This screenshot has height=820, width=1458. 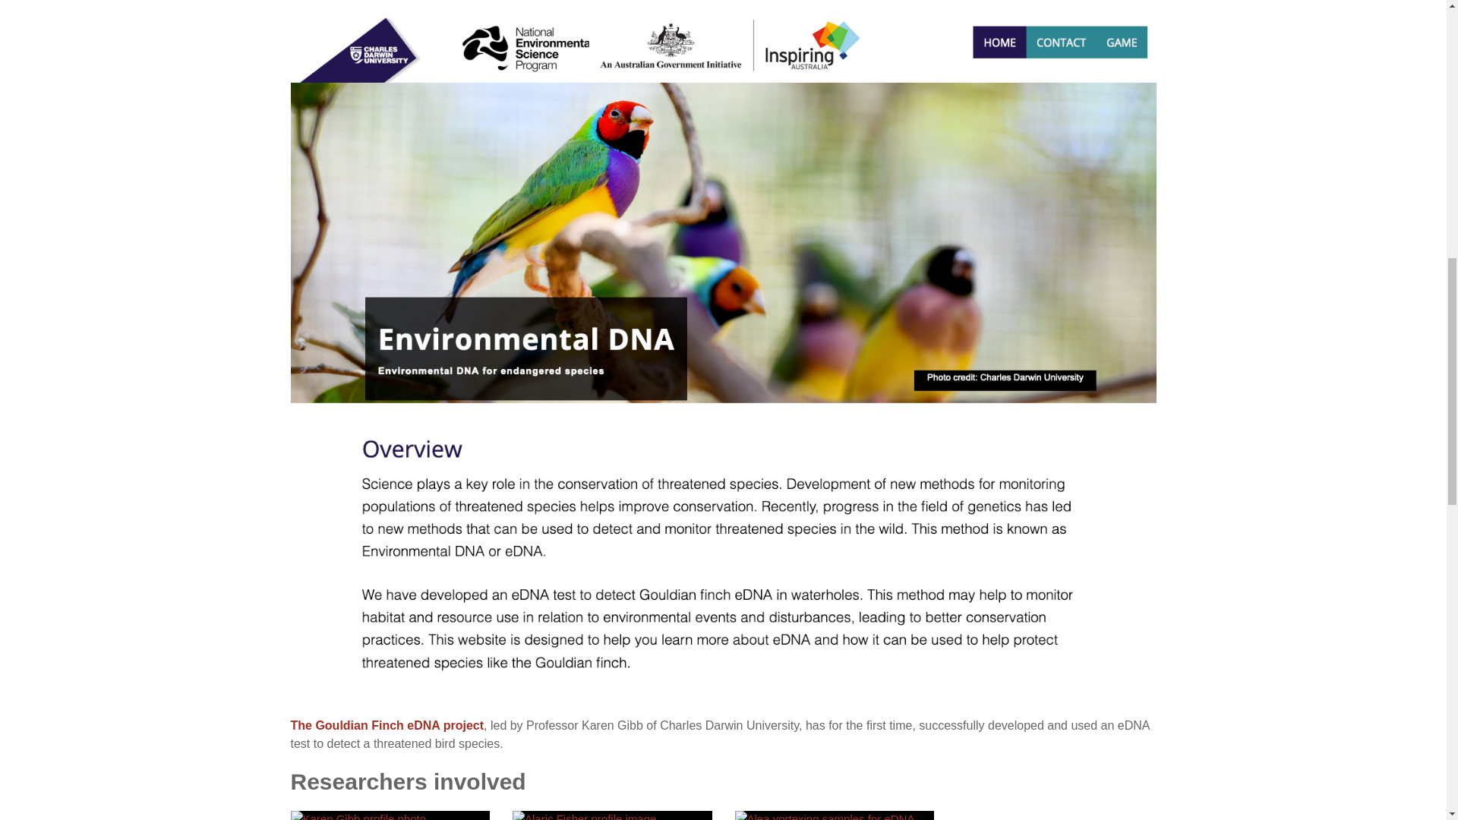 I want to click on Alea Rose, so click(x=834, y=815).